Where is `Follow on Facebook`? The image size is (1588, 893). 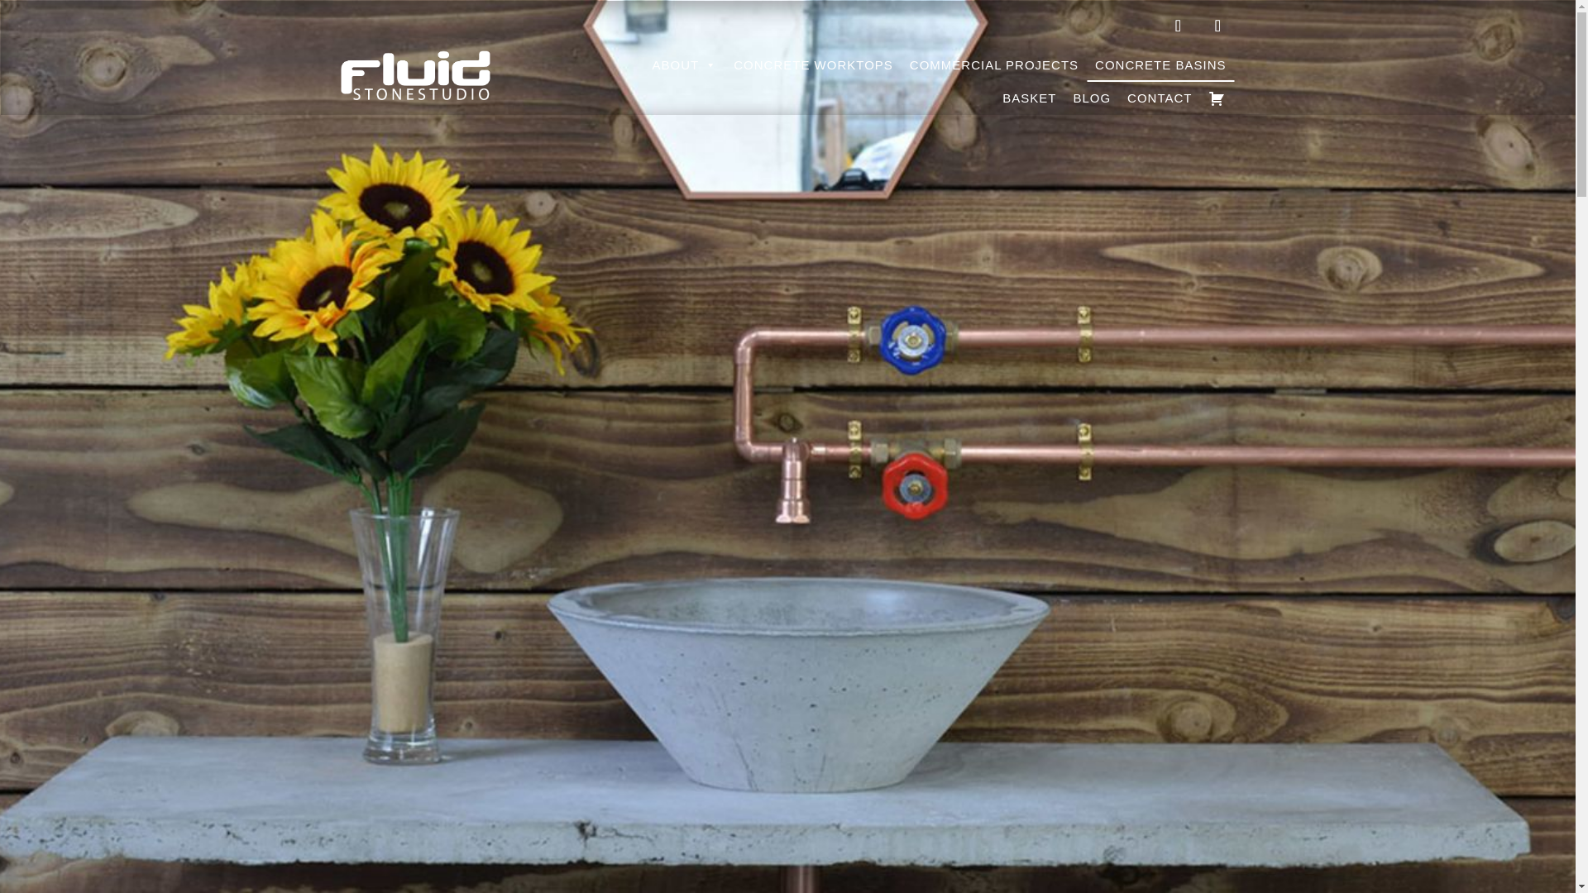 Follow on Facebook is located at coordinates (1177, 25).